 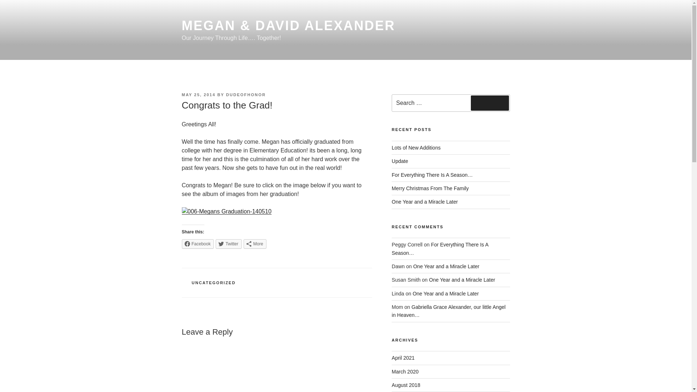 What do you see at coordinates (416, 147) in the screenshot?
I see `Lots of New Additions` at bounding box center [416, 147].